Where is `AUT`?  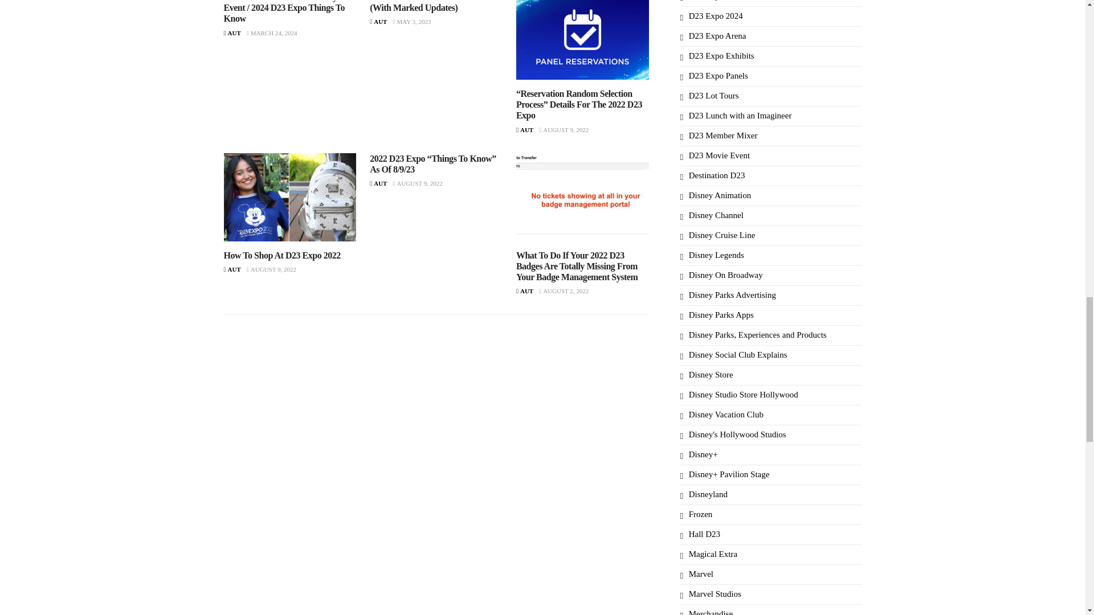 AUT is located at coordinates (525, 130).